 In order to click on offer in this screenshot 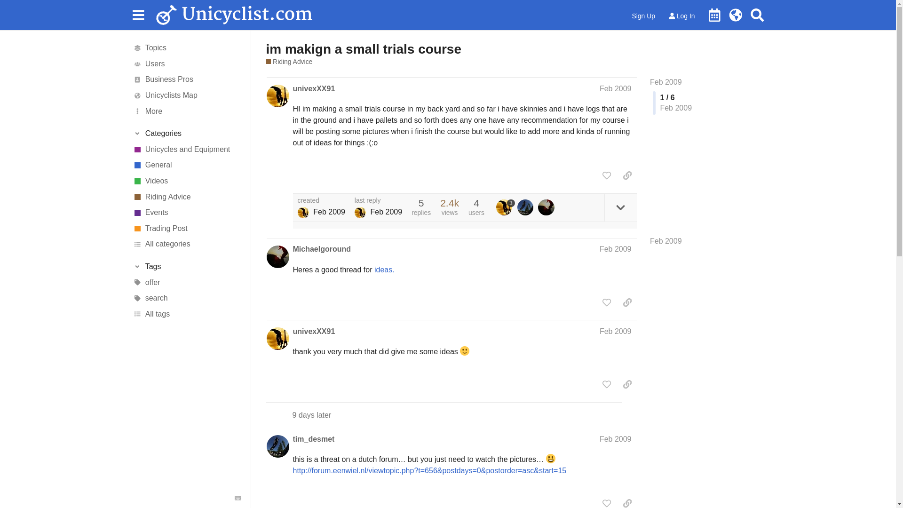, I will do `click(187, 282)`.